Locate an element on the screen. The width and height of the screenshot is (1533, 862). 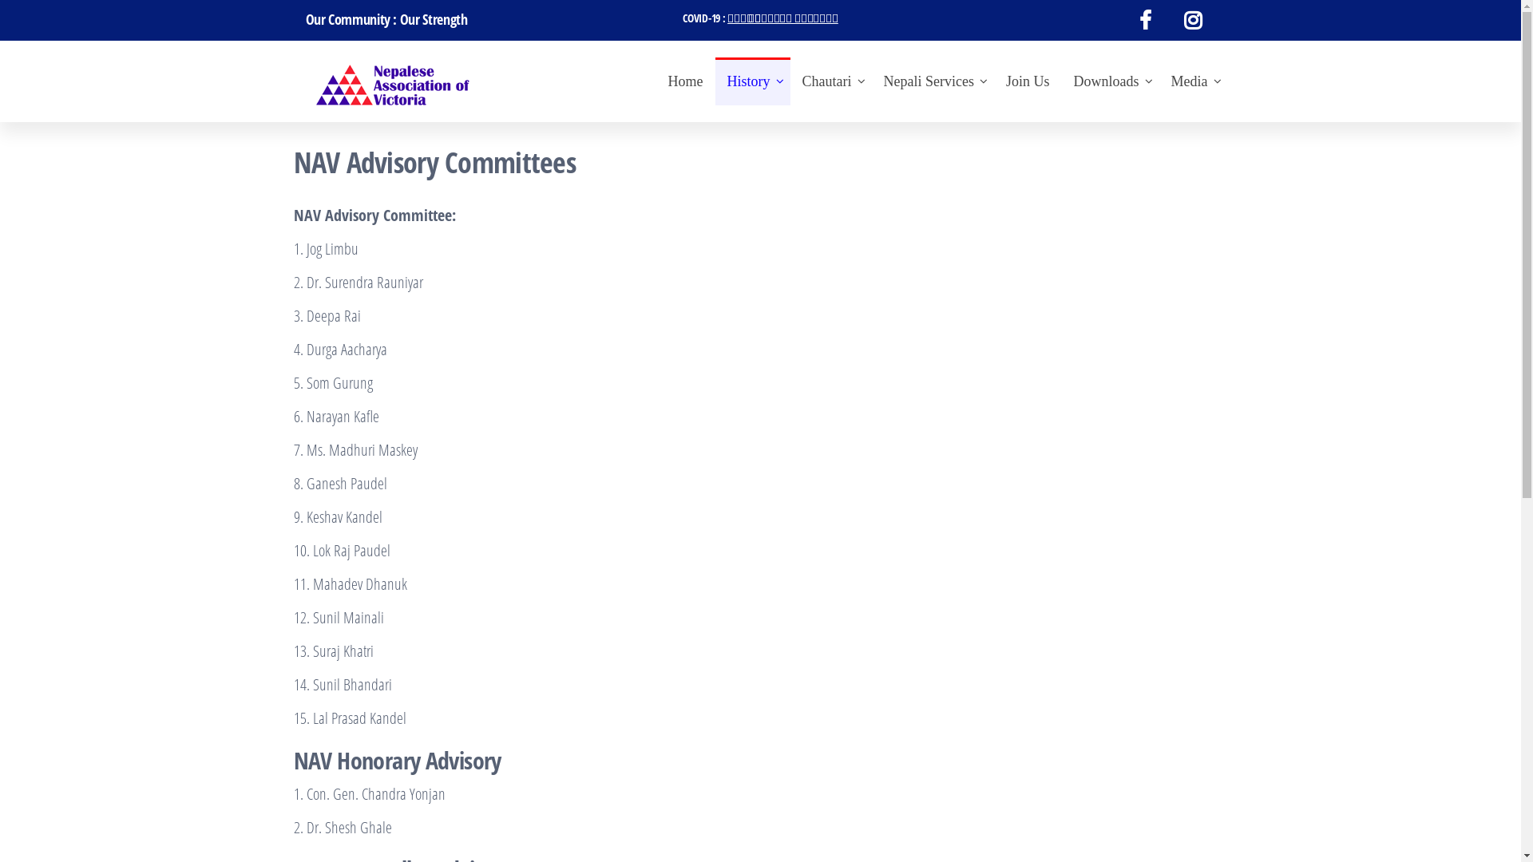
Media is located at coordinates (1194, 81).